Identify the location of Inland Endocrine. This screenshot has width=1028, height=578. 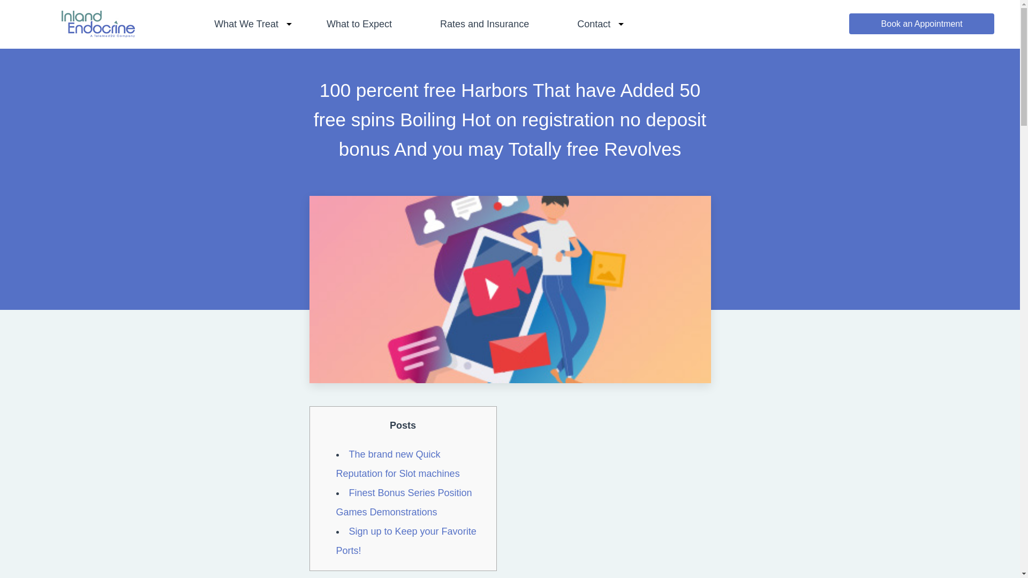
(98, 34).